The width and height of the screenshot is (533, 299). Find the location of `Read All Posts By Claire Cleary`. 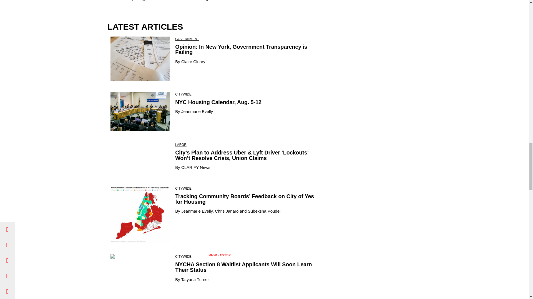

Read All Posts By Claire Cleary is located at coordinates (193, 61).